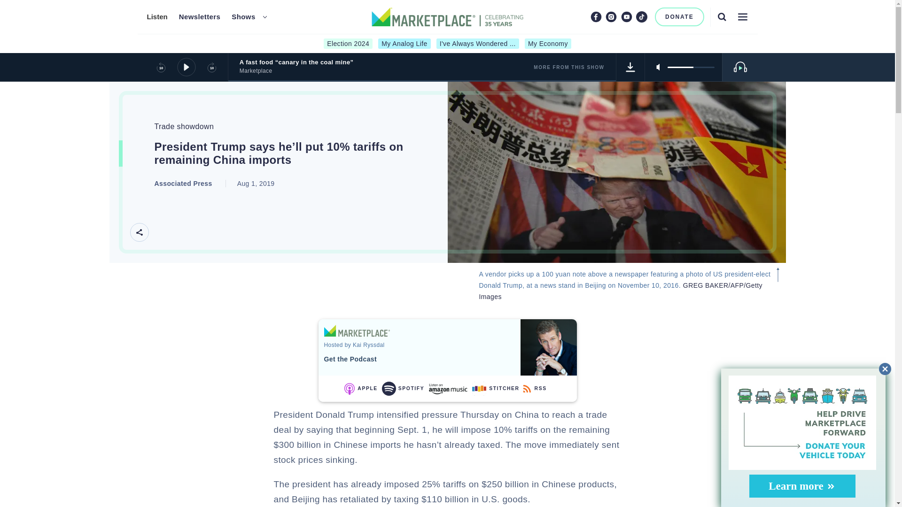 The width and height of the screenshot is (902, 507). What do you see at coordinates (722, 16) in the screenshot?
I see `Search` at bounding box center [722, 16].